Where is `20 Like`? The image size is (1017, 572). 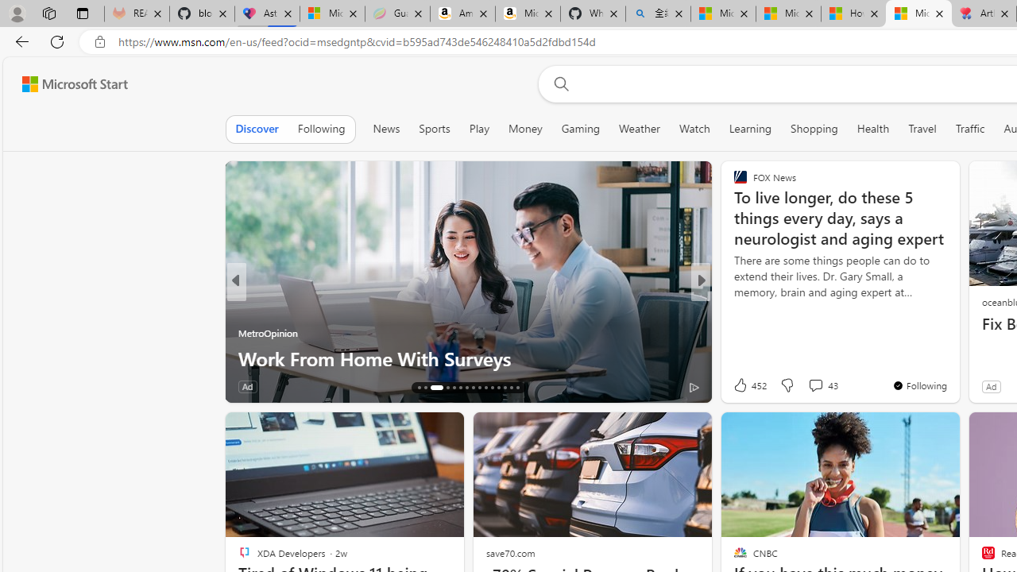 20 Like is located at coordinates (742, 386).